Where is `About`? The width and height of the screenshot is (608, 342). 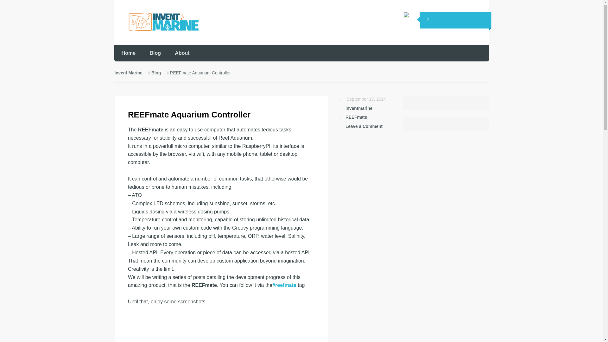
About is located at coordinates (182, 53).